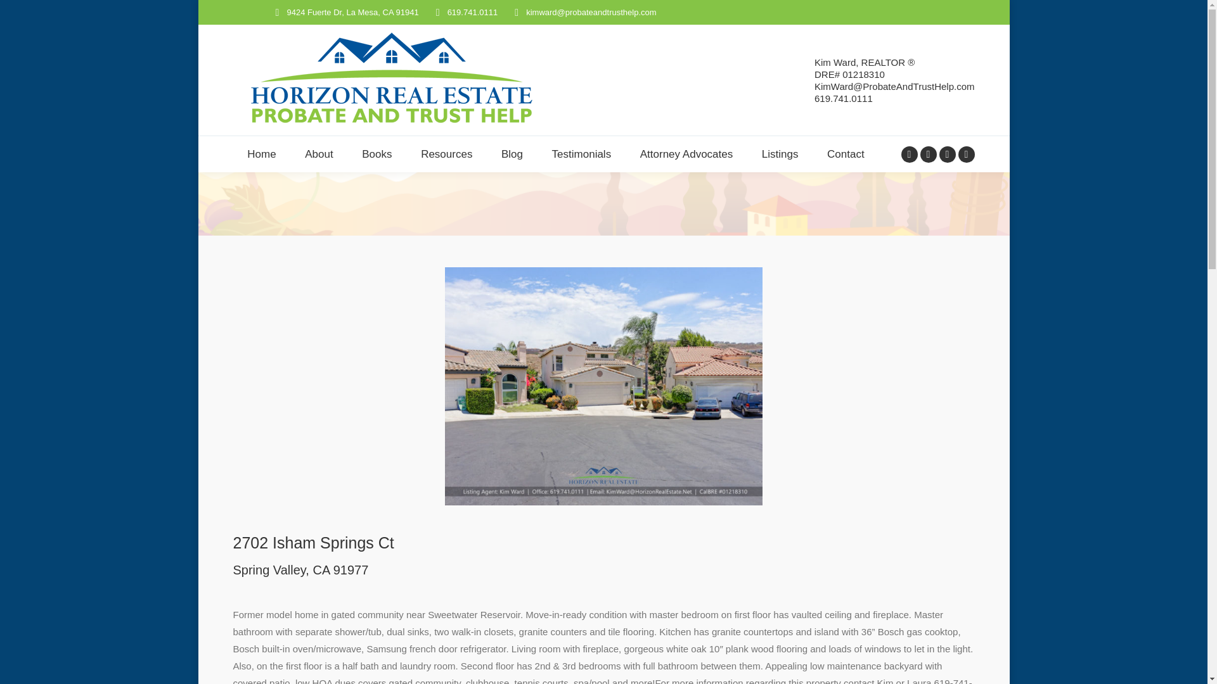  Describe the element at coordinates (377, 154) in the screenshot. I see `Books` at that location.